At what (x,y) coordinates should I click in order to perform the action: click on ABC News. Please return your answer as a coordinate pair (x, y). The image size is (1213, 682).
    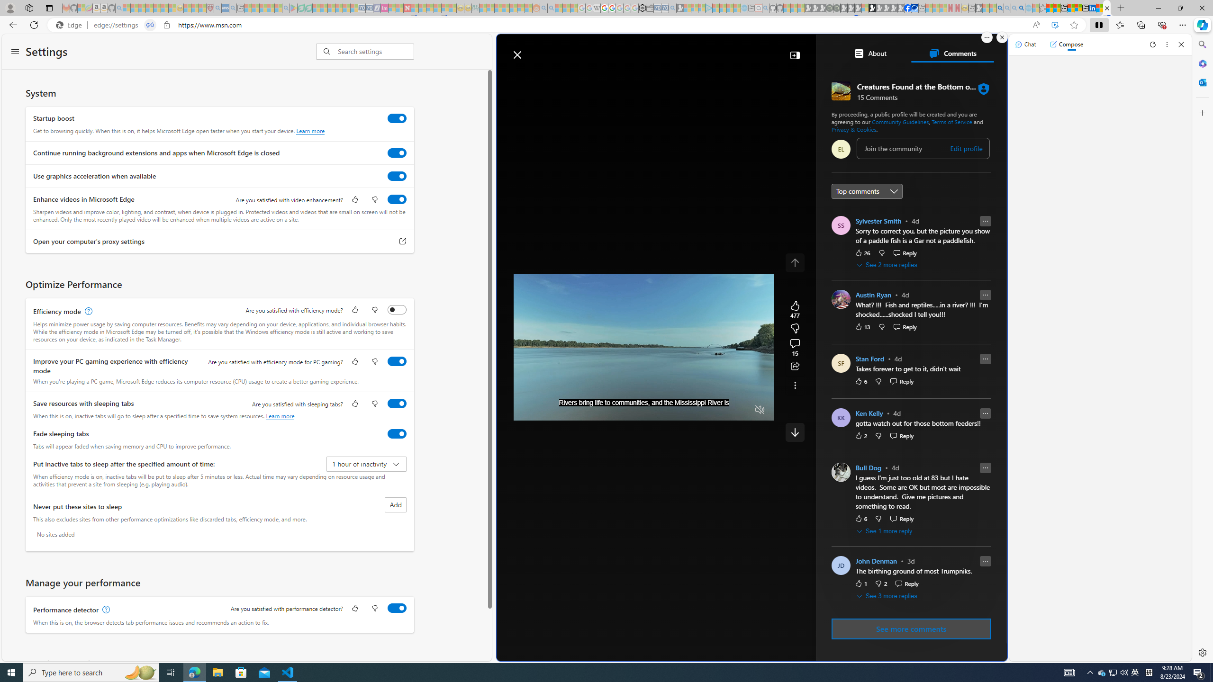
    Looking at the image, I should click on (864, 347).